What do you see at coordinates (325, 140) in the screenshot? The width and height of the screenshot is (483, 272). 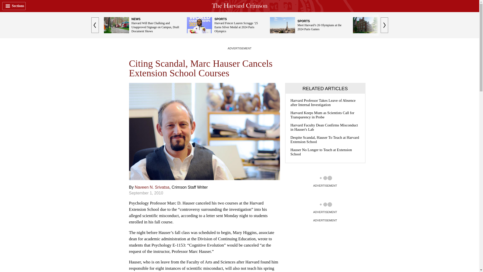 I see `Despite Scandal, Hauser To Teach at Harvard Extension School` at bounding box center [325, 140].